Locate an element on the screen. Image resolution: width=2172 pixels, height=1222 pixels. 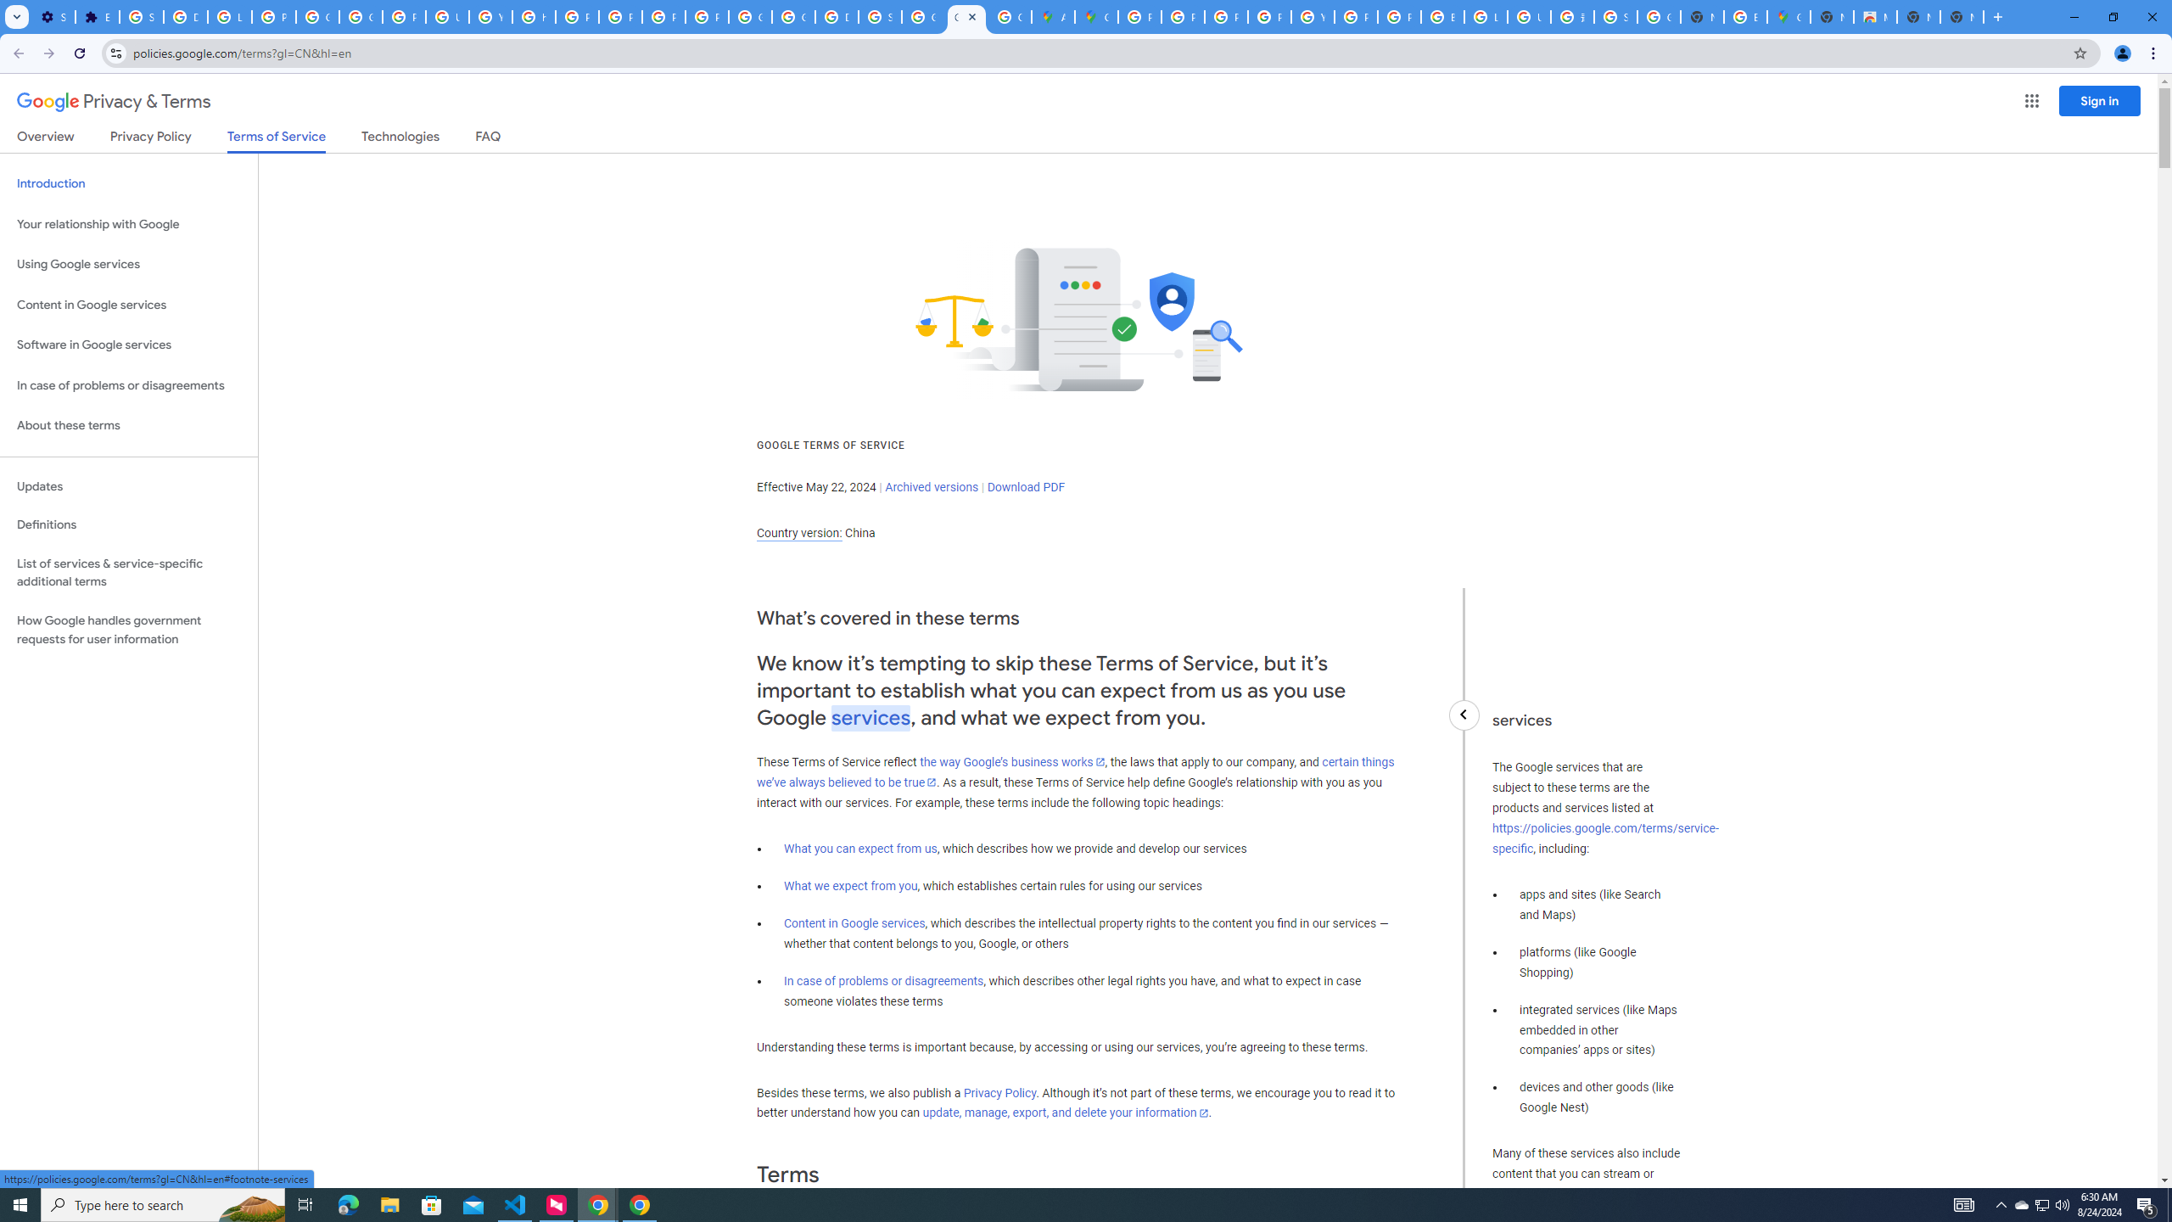
Create your Google Account is located at coordinates (1011, 17).